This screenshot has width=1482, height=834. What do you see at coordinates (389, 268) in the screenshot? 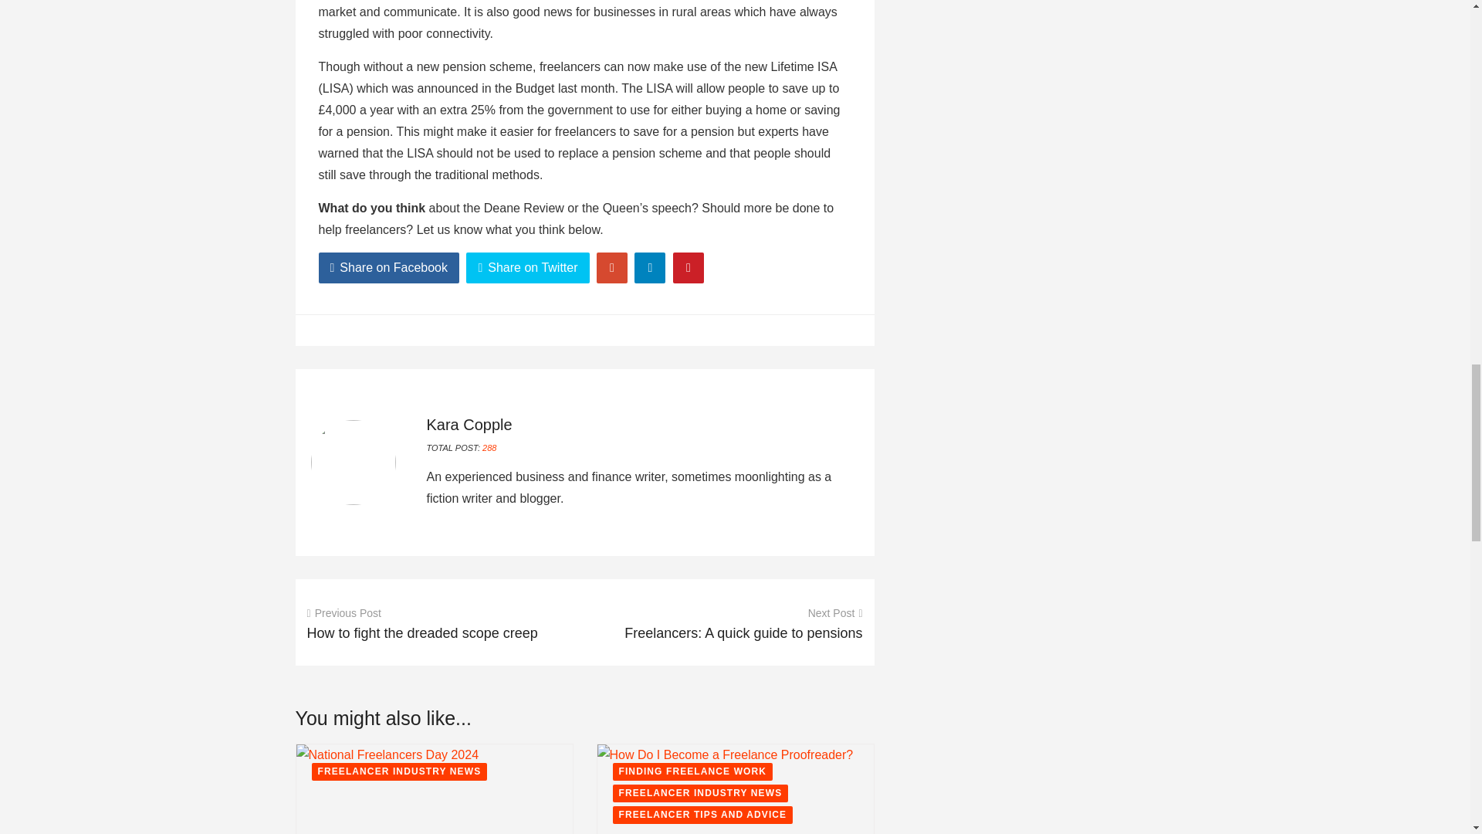
I see `Share on Facebook` at bounding box center [389, 268].